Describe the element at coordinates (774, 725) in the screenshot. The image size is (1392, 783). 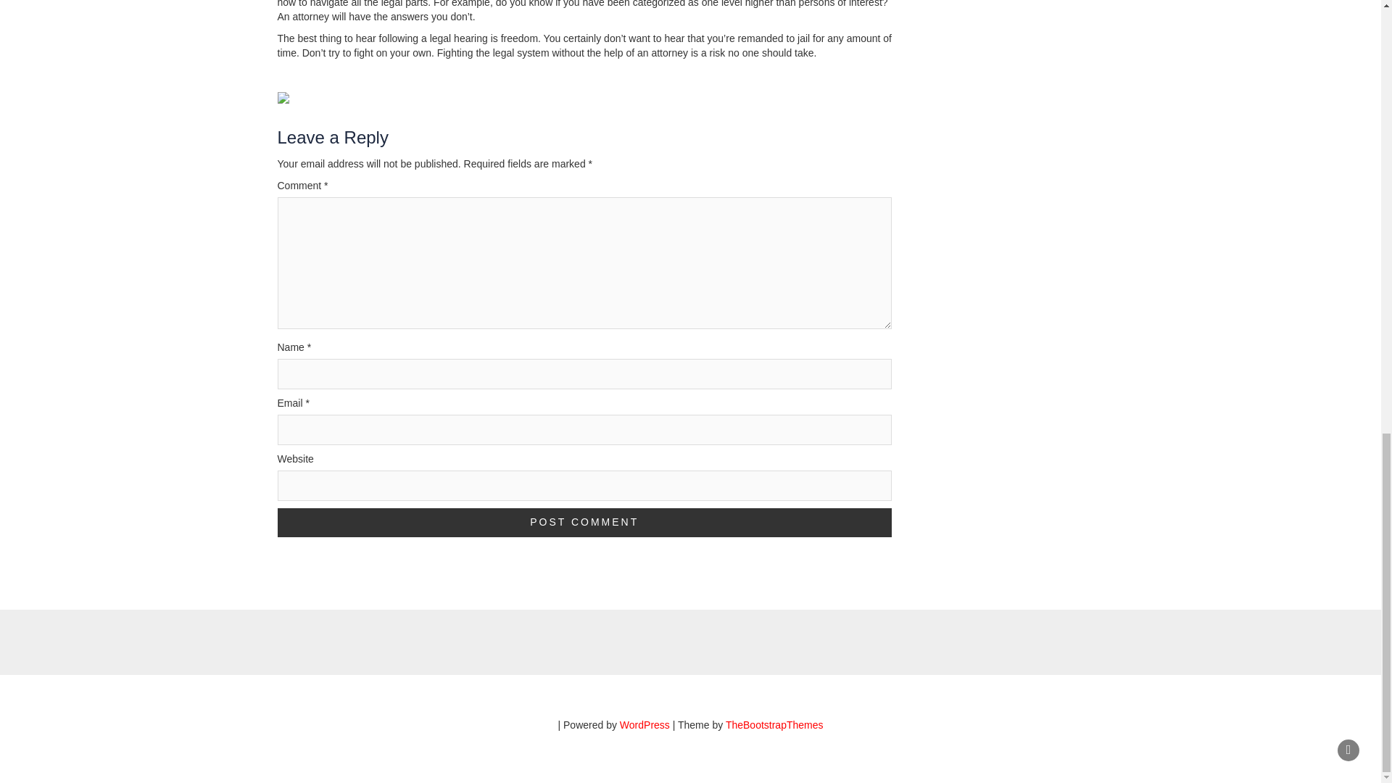
I see `TheBootstrapThemes` at that location.